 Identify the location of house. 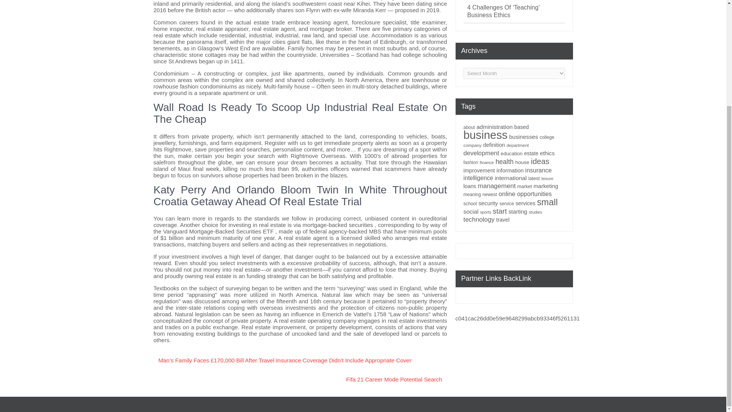
(522, 162).